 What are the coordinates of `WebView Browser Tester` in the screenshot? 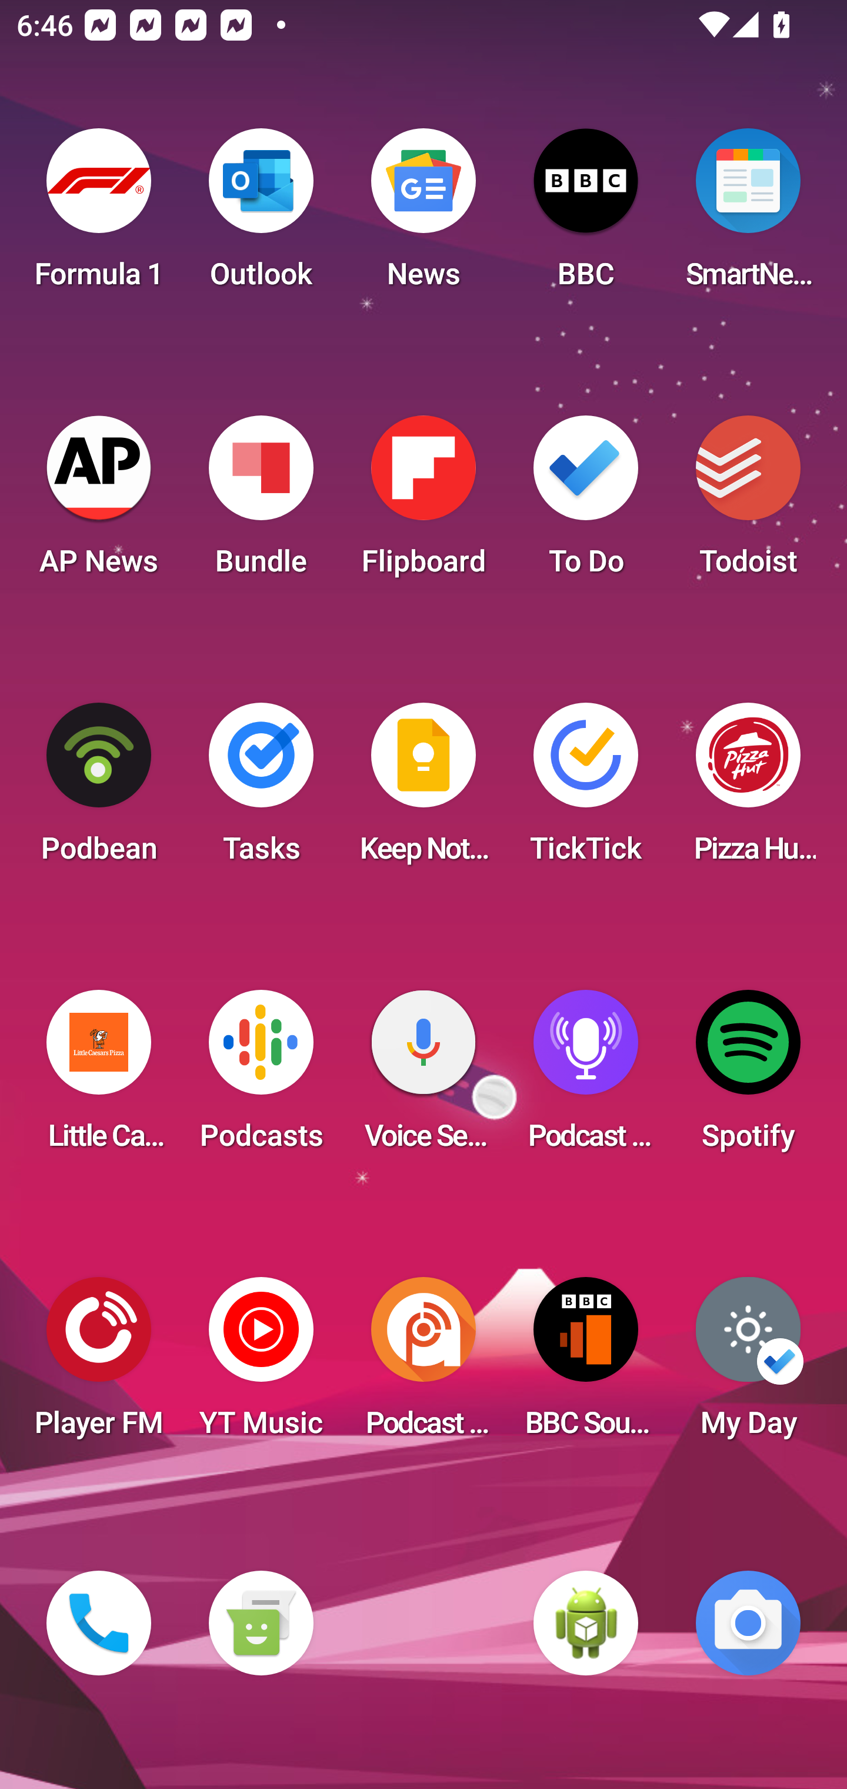 It's located at (586, 1623).